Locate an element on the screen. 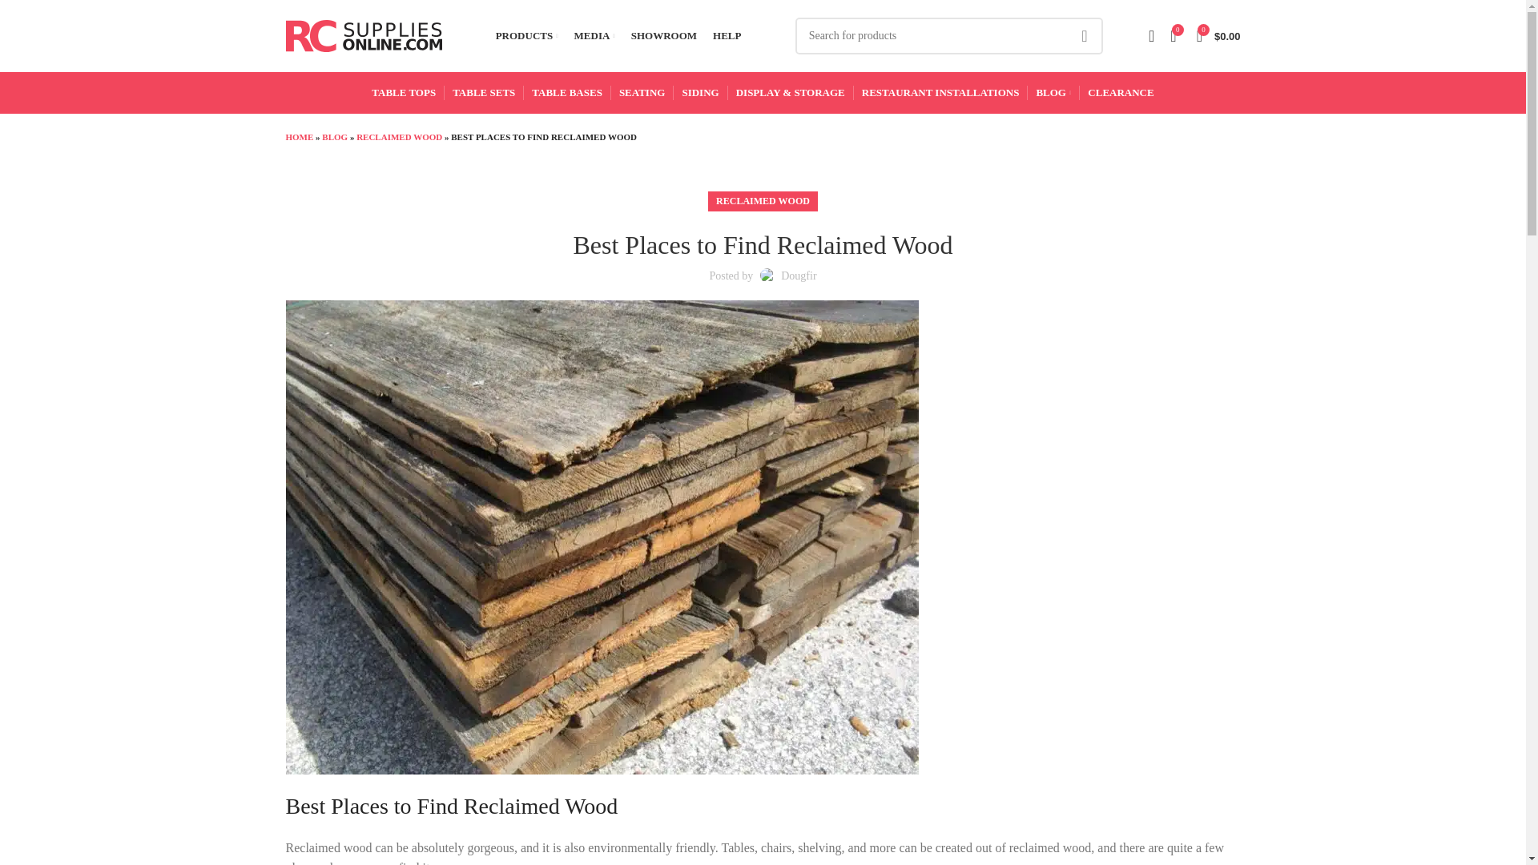 Image resolution: width=1538 pixels, height=865 pixels. MEDIA is located at coordinates (594, 35).